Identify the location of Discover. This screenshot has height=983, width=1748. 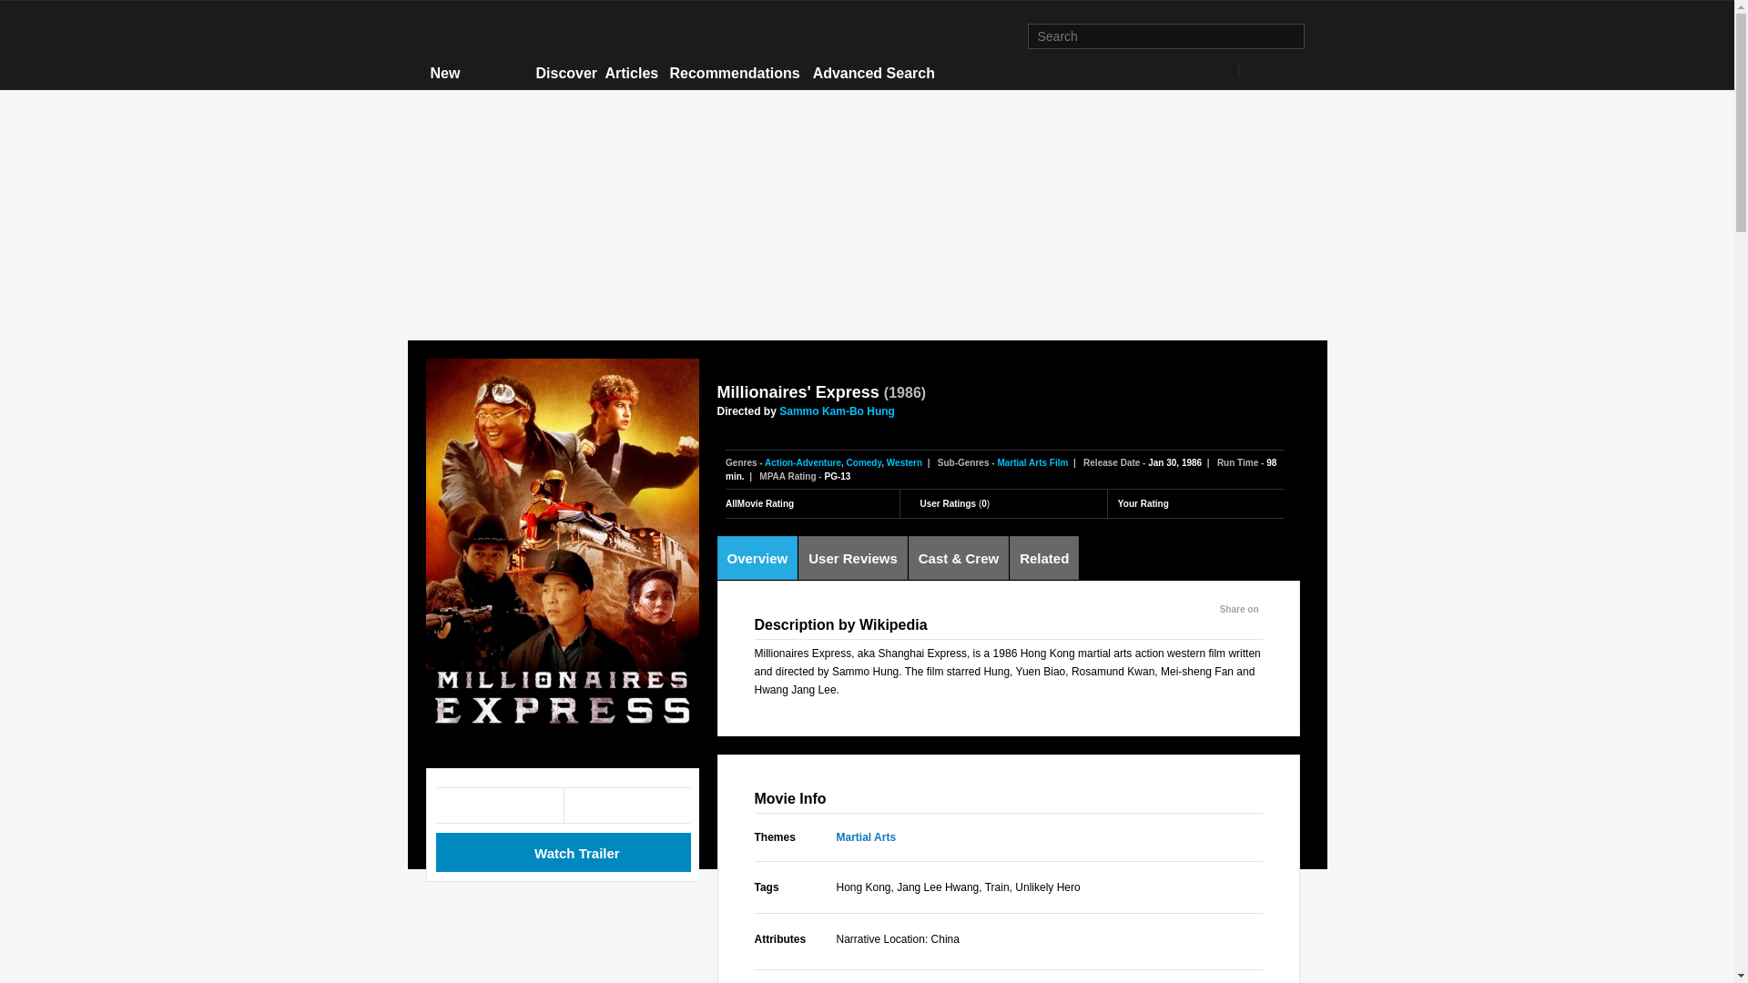
(564, 73).